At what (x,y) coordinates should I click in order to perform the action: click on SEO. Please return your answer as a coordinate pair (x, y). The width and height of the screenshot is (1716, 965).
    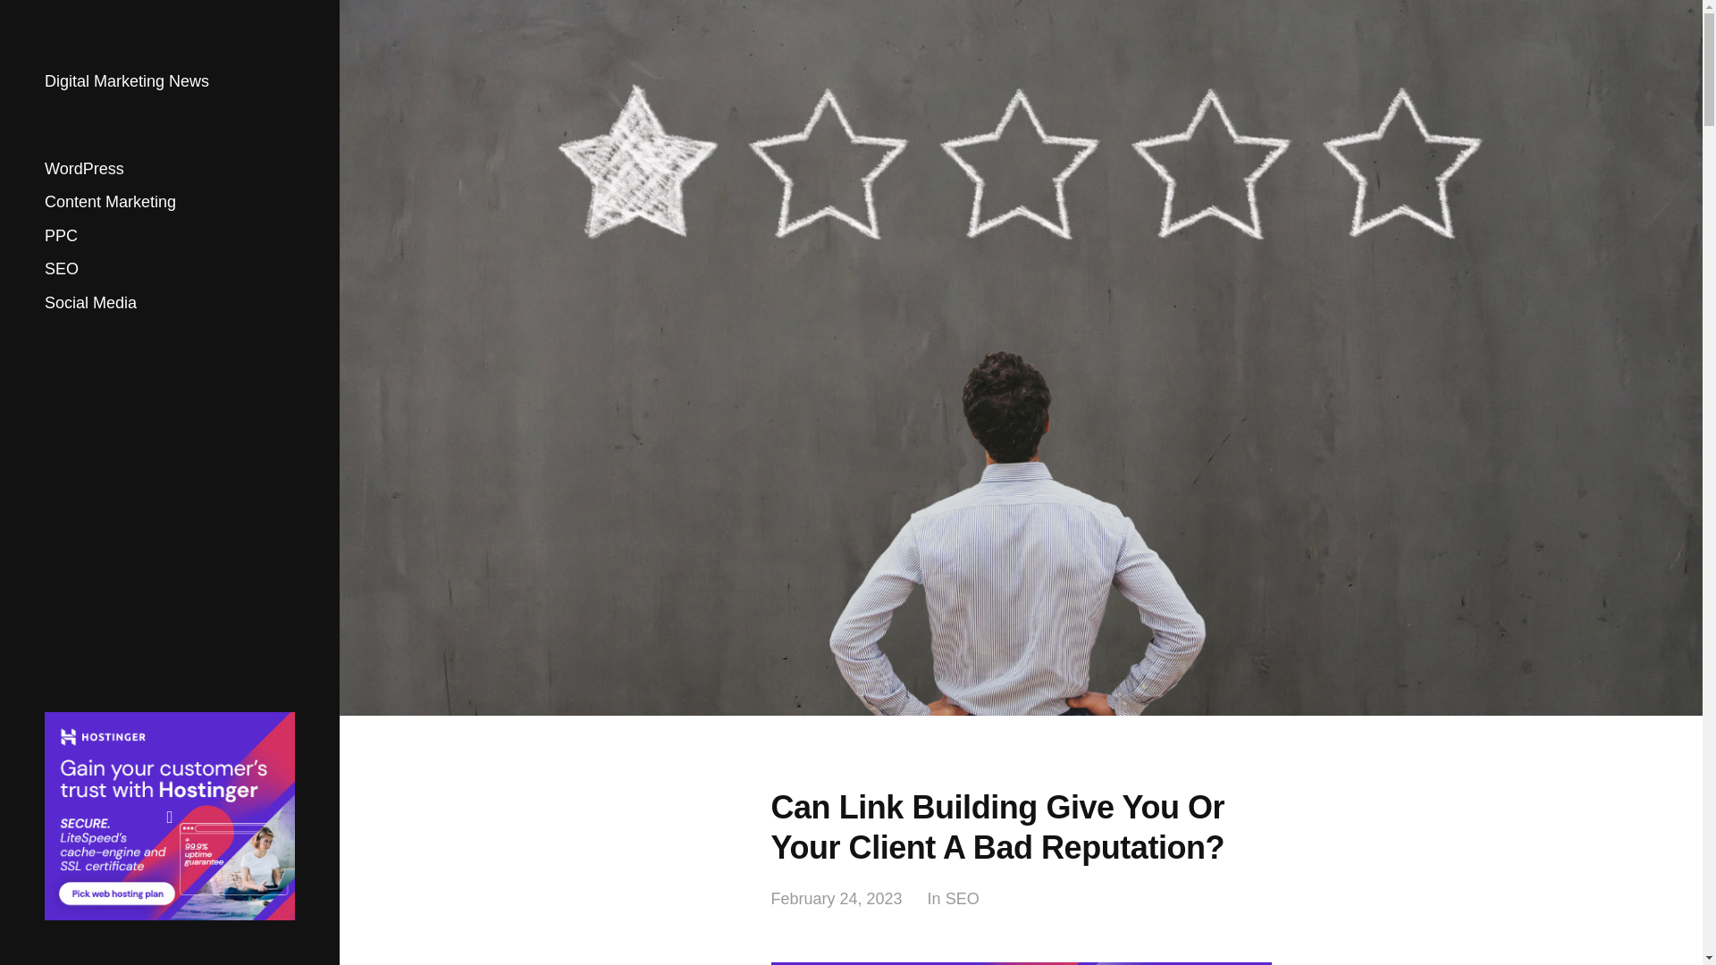
    Looking at the image, I should click on (962, 899).